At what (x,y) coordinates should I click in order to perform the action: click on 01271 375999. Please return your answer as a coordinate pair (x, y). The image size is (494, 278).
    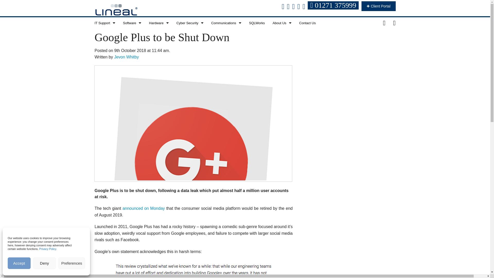
    Looking at the image, I should click on (333, 5).